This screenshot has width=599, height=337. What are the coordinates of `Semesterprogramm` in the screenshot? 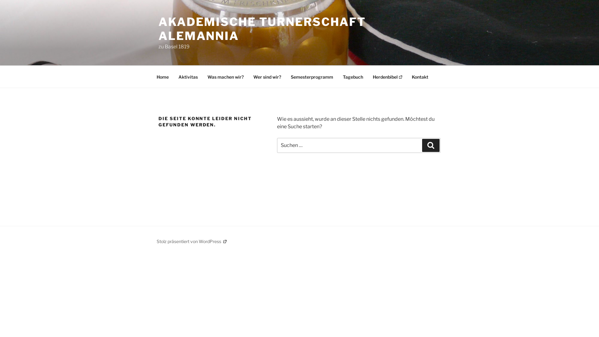 It's located at (312, 77).